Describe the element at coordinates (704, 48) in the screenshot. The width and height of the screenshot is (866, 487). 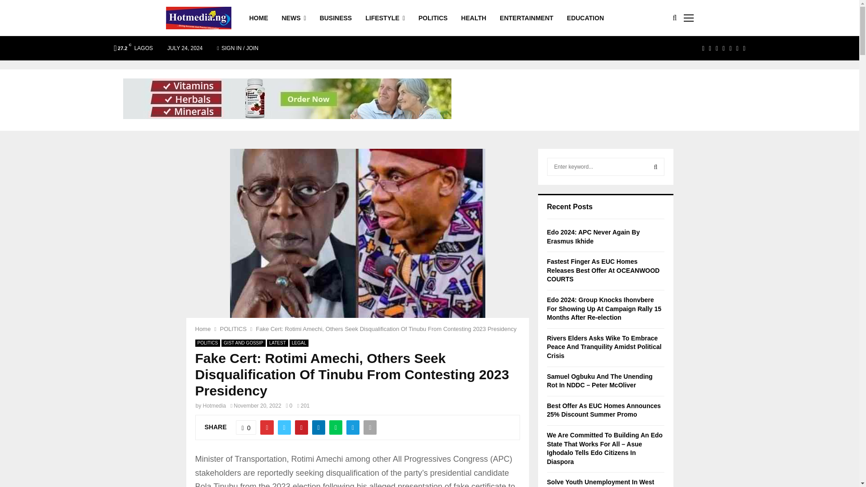
I see `Facebook` at that location.